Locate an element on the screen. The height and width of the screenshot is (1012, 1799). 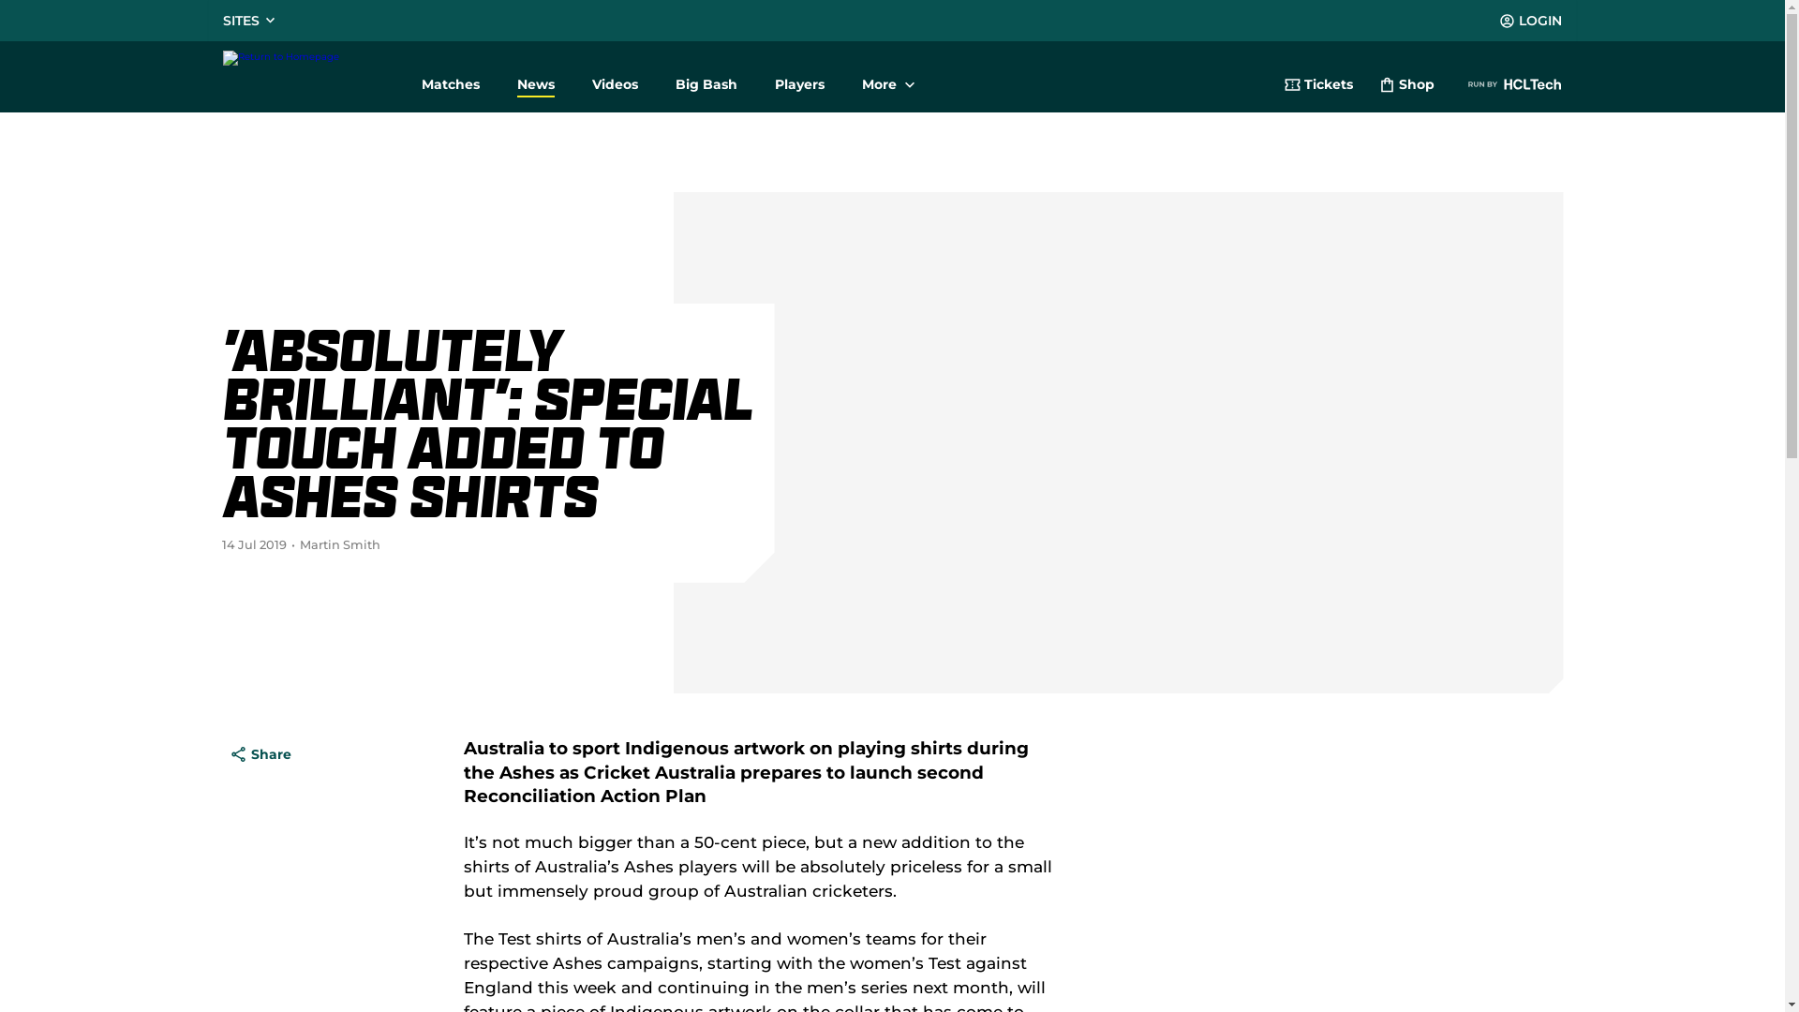
Shop
(opens new window) is located at coordinates (1407, 87).